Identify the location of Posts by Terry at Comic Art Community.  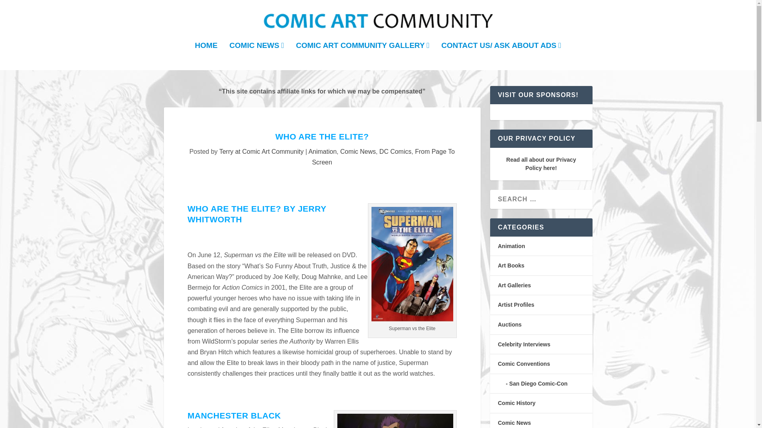
(261, 151).